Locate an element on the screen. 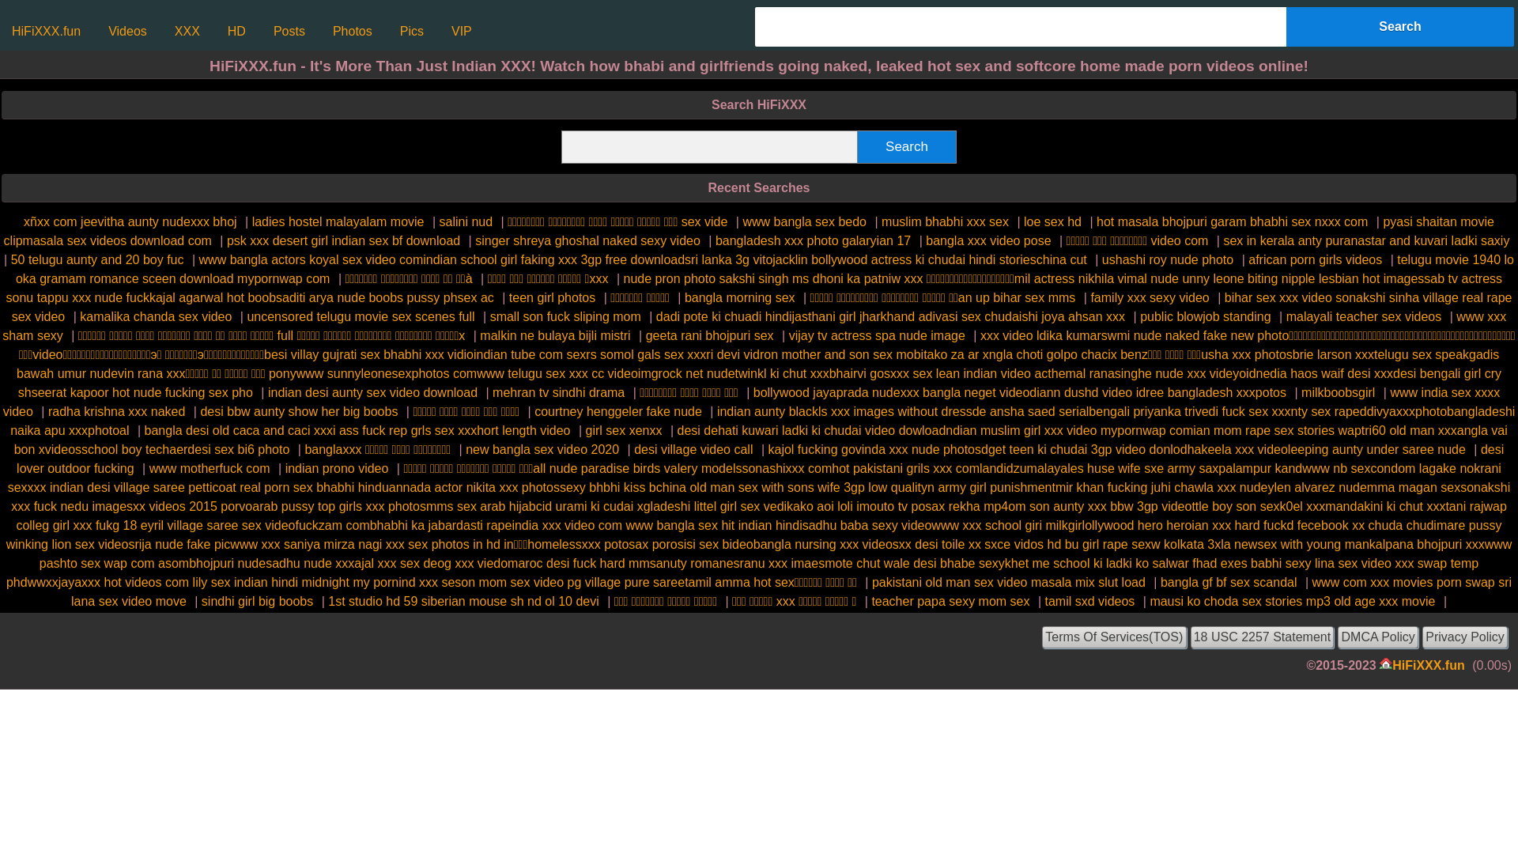 This screenshot has height=854, width=1518. bangla xxx video pose is located at coordinates (988, 240).